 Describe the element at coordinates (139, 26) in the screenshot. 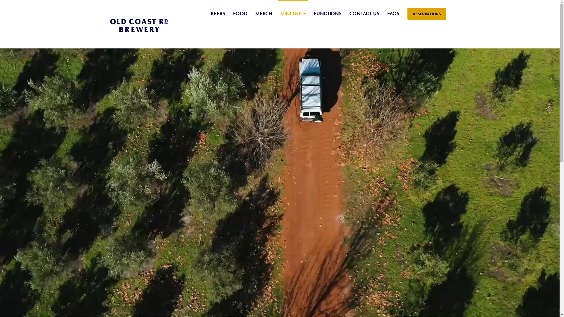

I see `OCRB-New-Logo` at that location.